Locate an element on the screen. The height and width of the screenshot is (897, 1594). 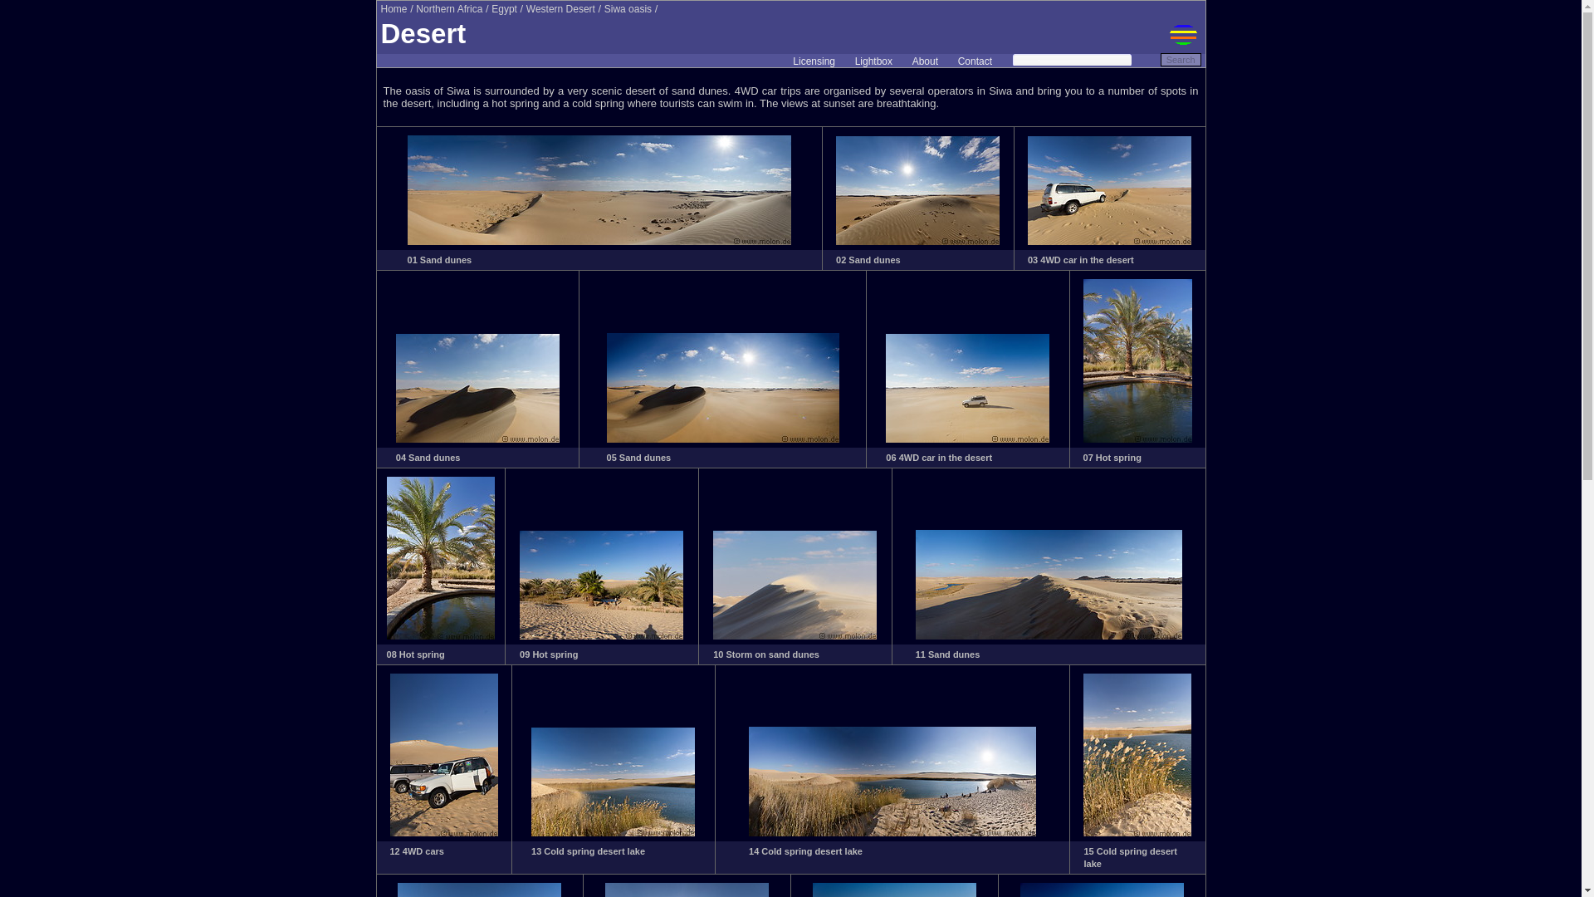
Image EG58276 - click to enlarge is located at coordinates (601, 636).